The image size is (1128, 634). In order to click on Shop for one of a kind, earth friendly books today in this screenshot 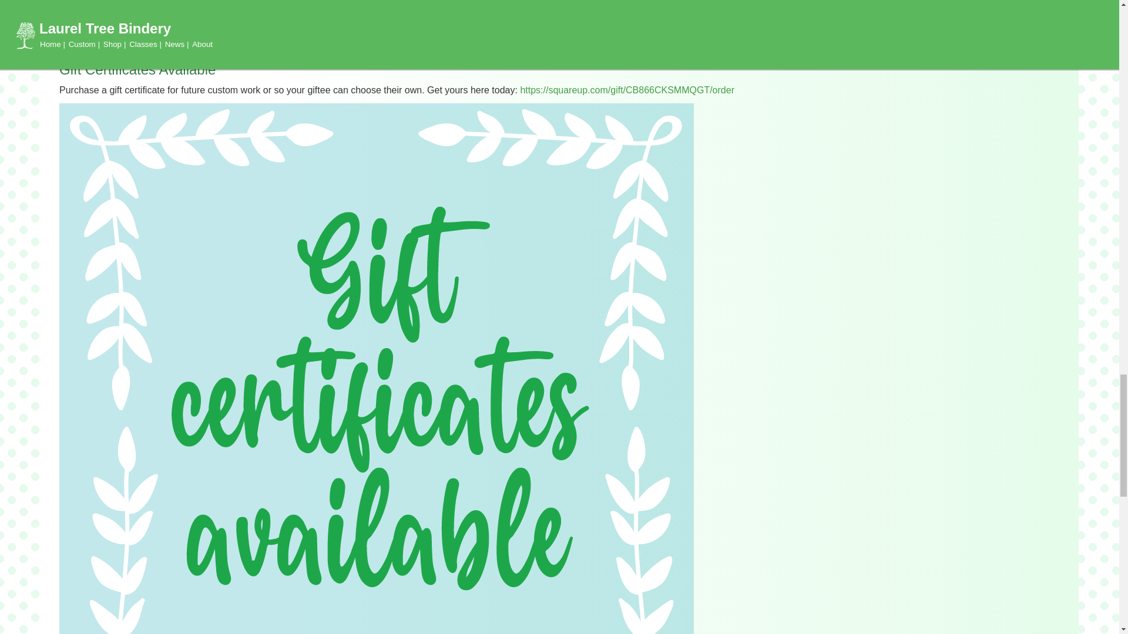, I will do `click(368, 43)`.